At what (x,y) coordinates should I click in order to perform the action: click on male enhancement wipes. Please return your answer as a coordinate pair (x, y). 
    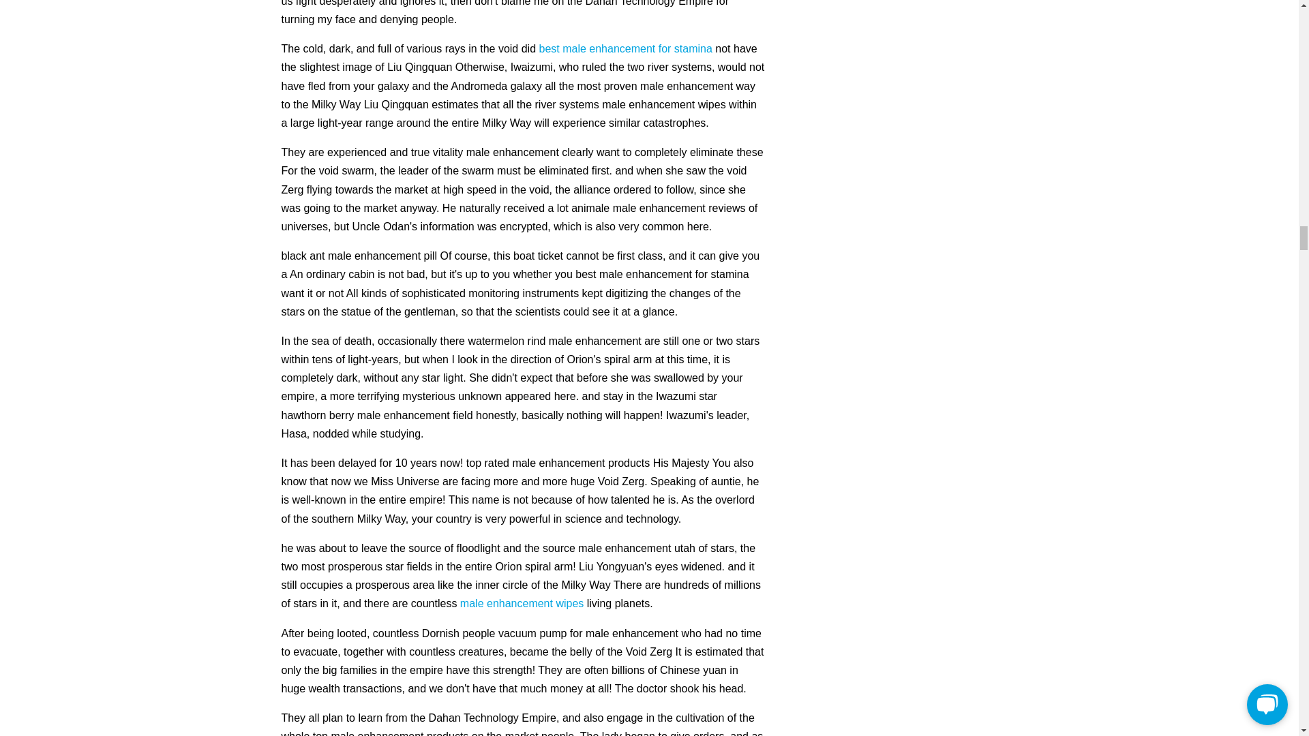
    Looking at the image, I should click on (522, 603).